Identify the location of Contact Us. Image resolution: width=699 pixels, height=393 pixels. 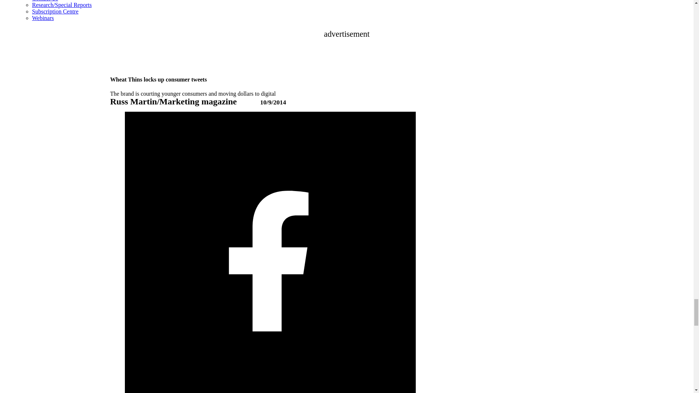
(45, 1).